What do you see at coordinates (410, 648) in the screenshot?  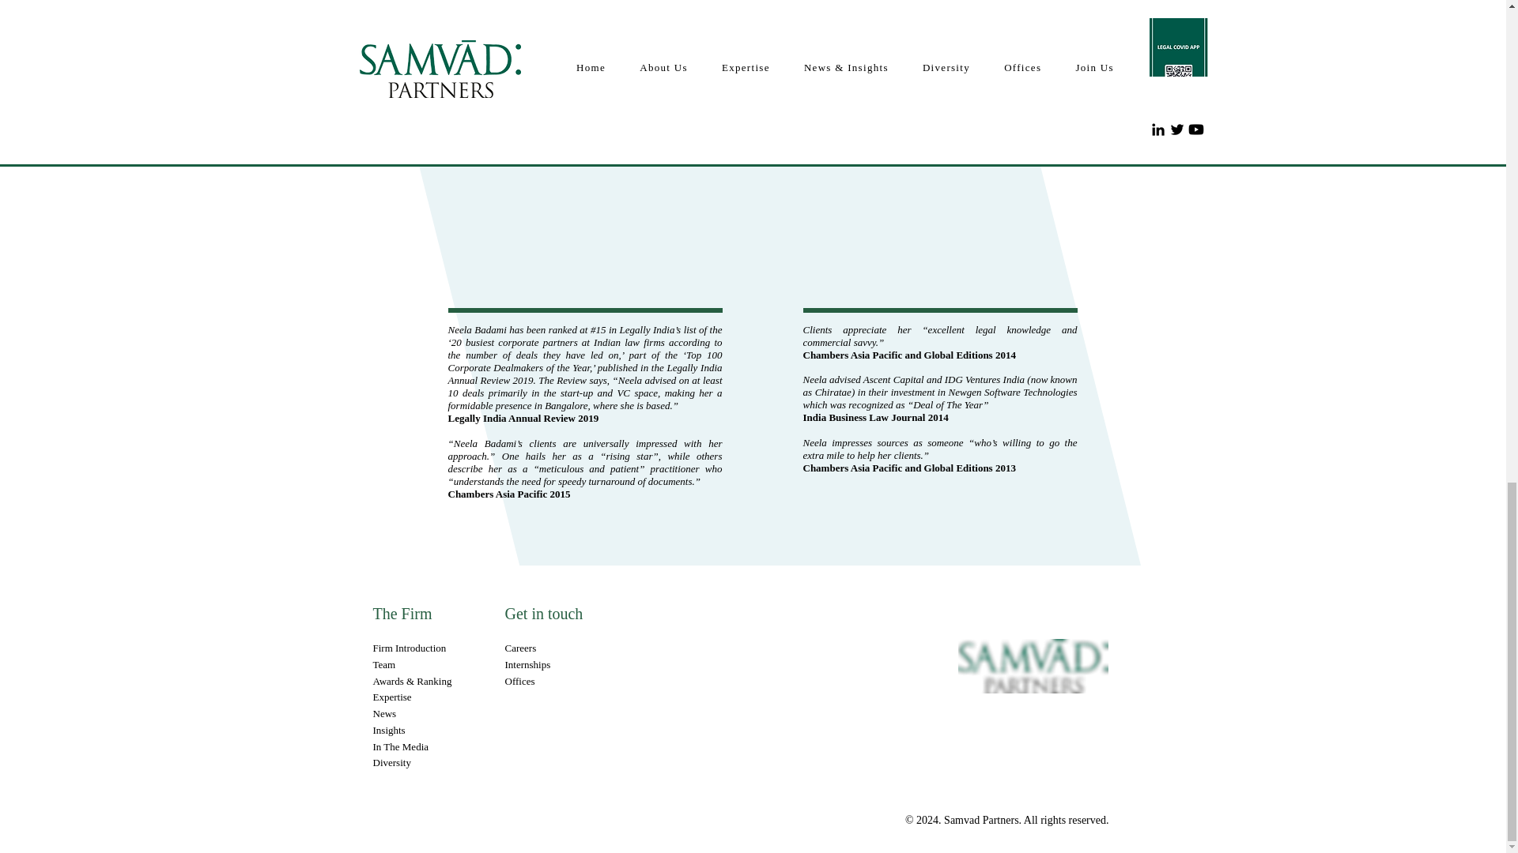 I see `Firm Introduction` at bounding box center [410, 648].